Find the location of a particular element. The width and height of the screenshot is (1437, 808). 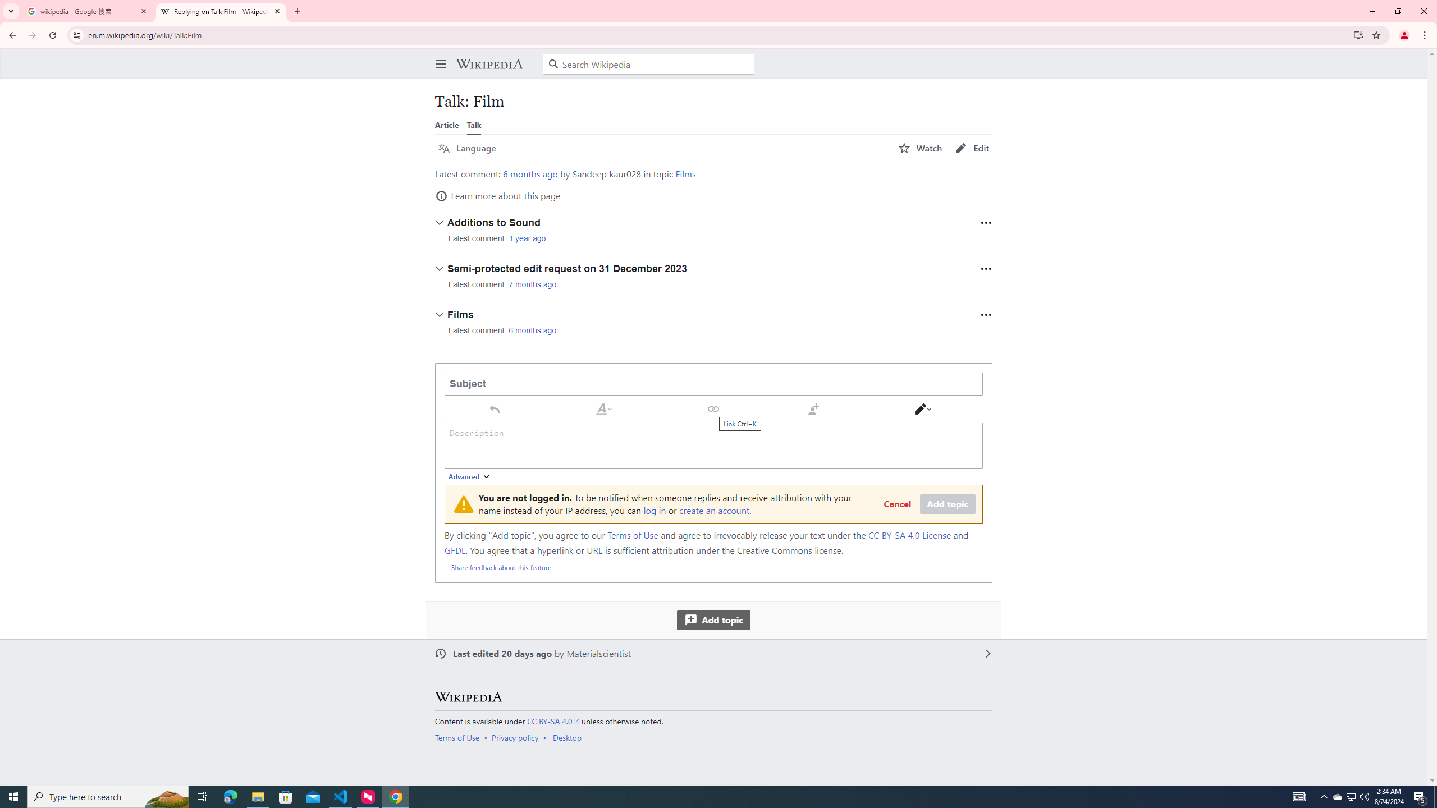

Learn more about this page is located at coordinates (498, 196).